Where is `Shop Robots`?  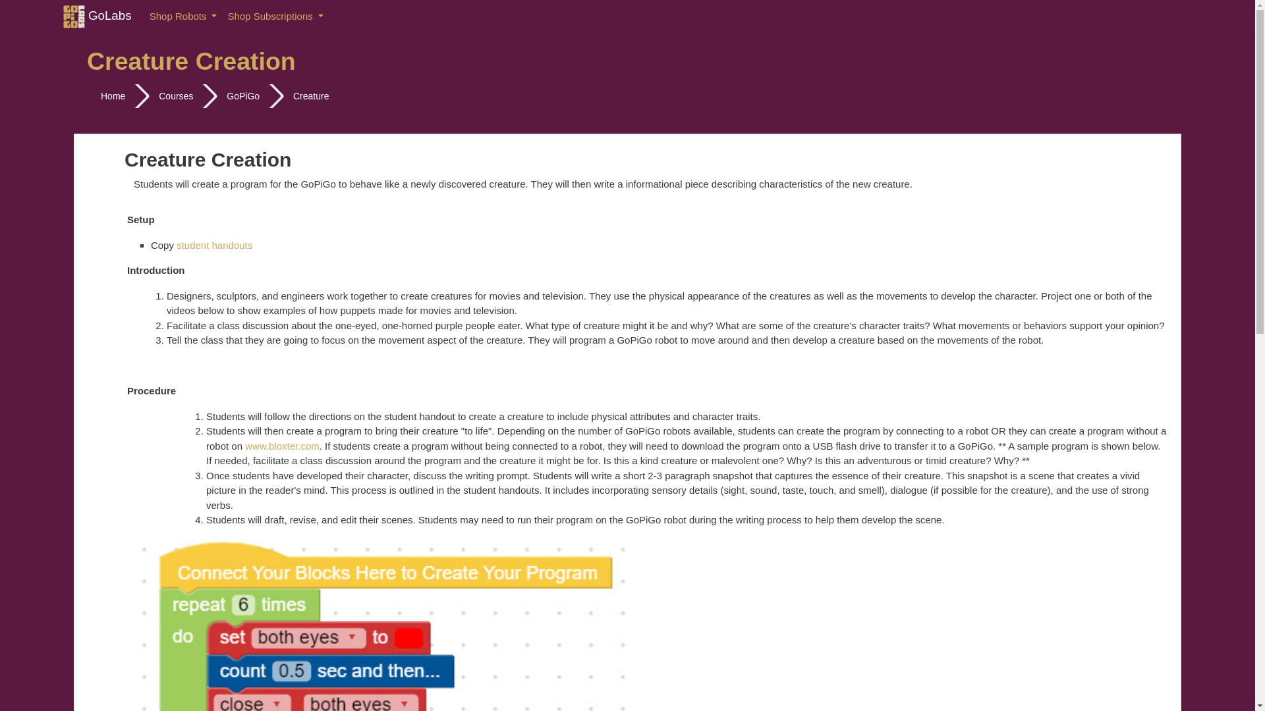 Shop Robots is located at coordinates (183, 17).